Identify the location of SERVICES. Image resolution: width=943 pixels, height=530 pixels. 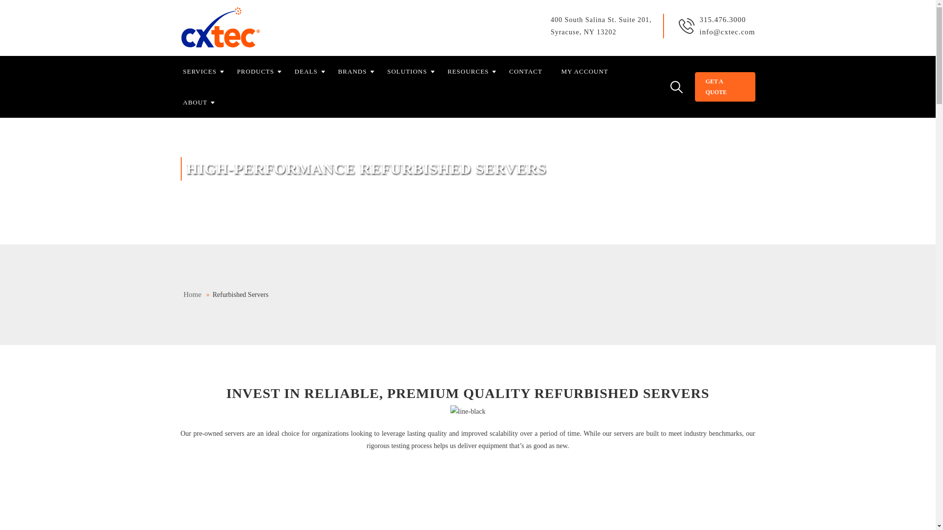
(206, 72).